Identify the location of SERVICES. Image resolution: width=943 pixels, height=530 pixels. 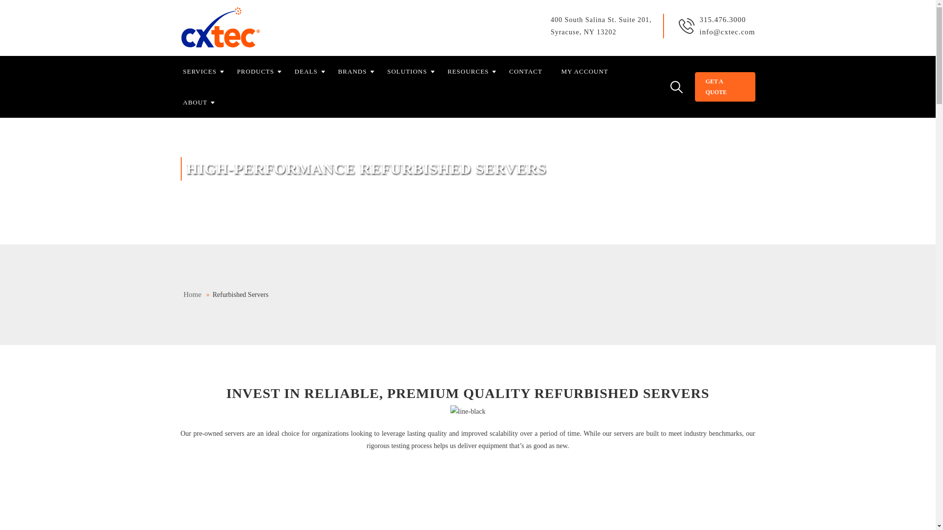
(206, 72).